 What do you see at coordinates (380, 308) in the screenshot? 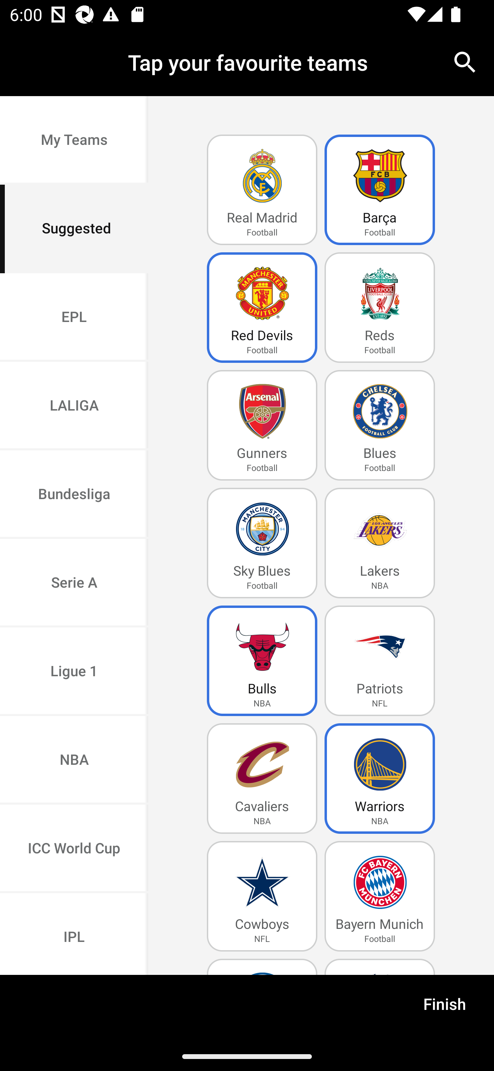
I see `Reds Reds Football` at bounding box center [380, 308].